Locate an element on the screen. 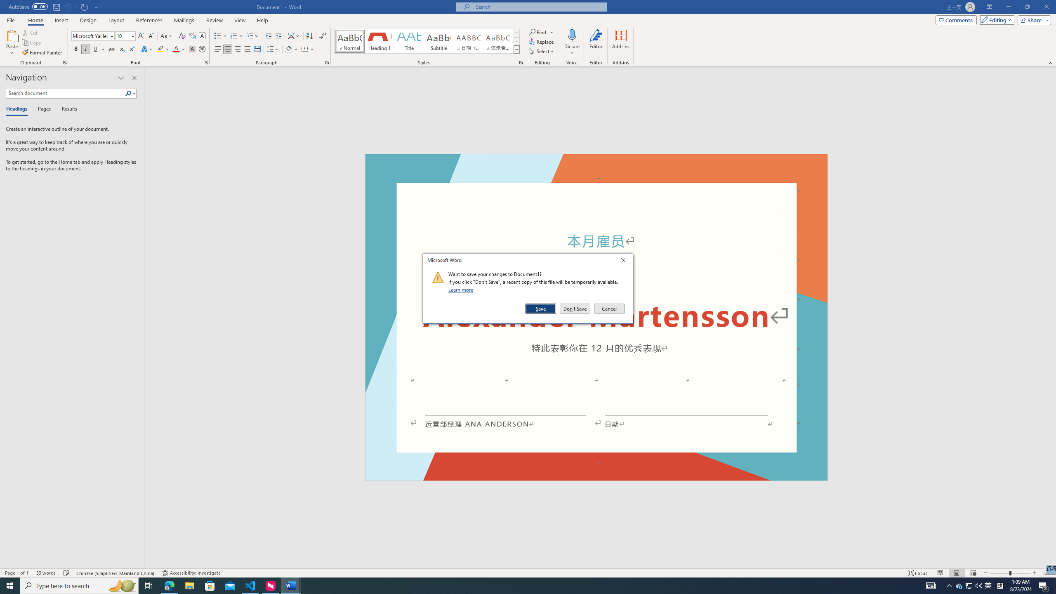  Running applications is located at coordinates (508, 586).